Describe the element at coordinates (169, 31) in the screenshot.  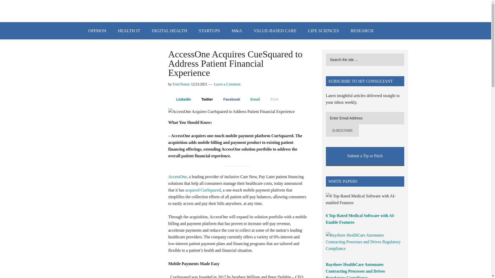
I see `DIGITAL HEALTH` at that location.